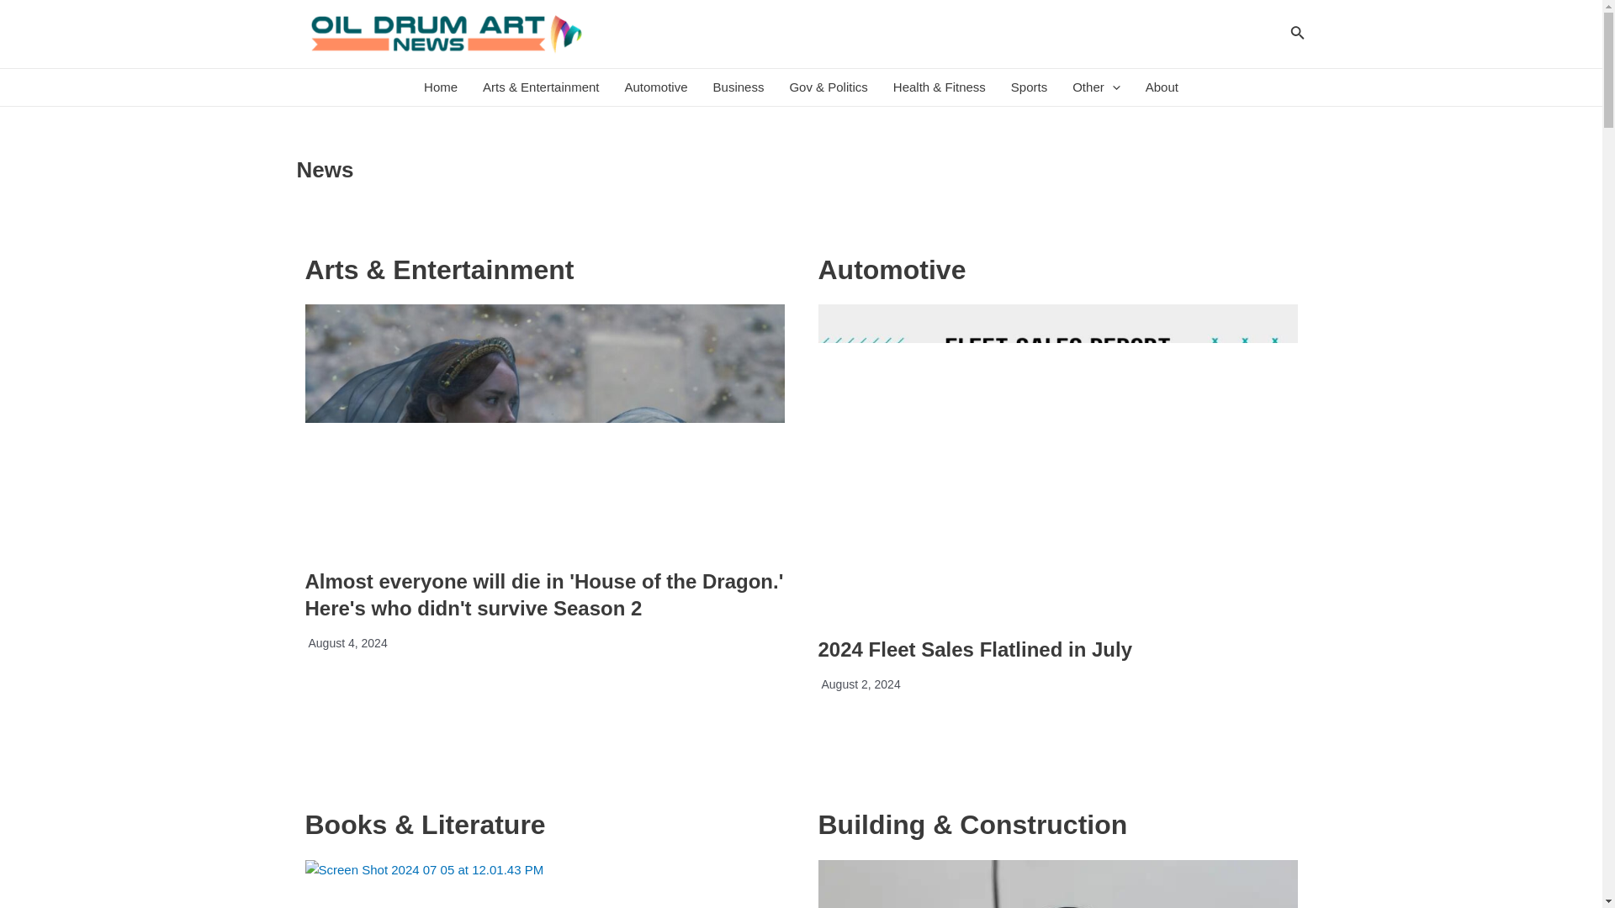 The width and height of the screenshot is (1615, 908). I want to click on Other, so click(1096, 87).